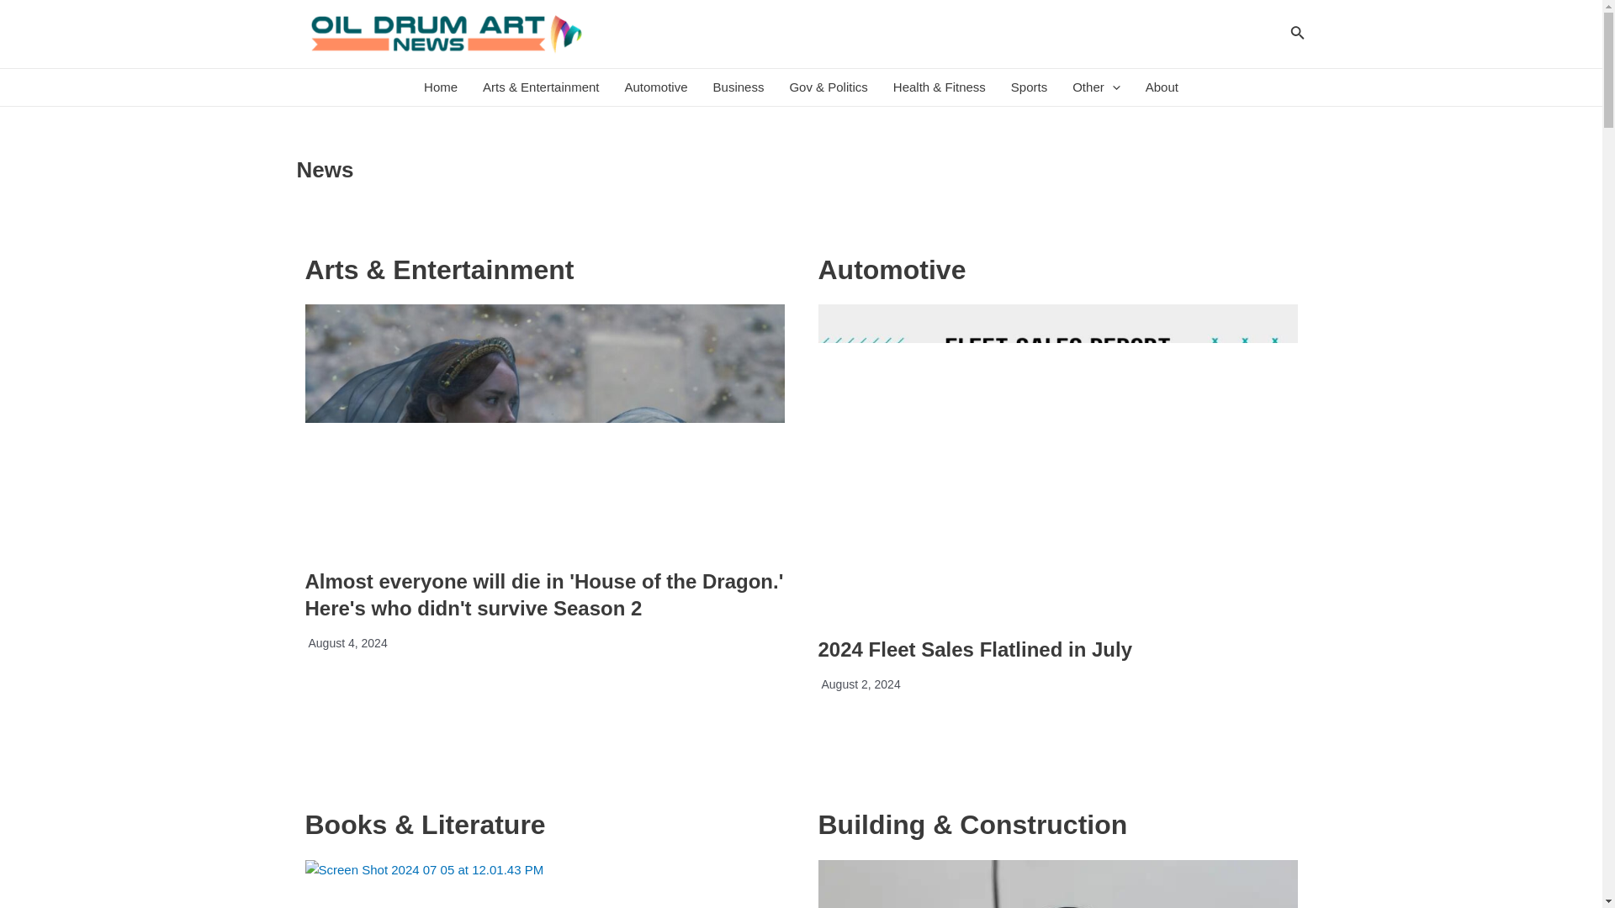 The width and height of the screenshot is (1615, 908). I want to click on Other, so click(1096, 87).